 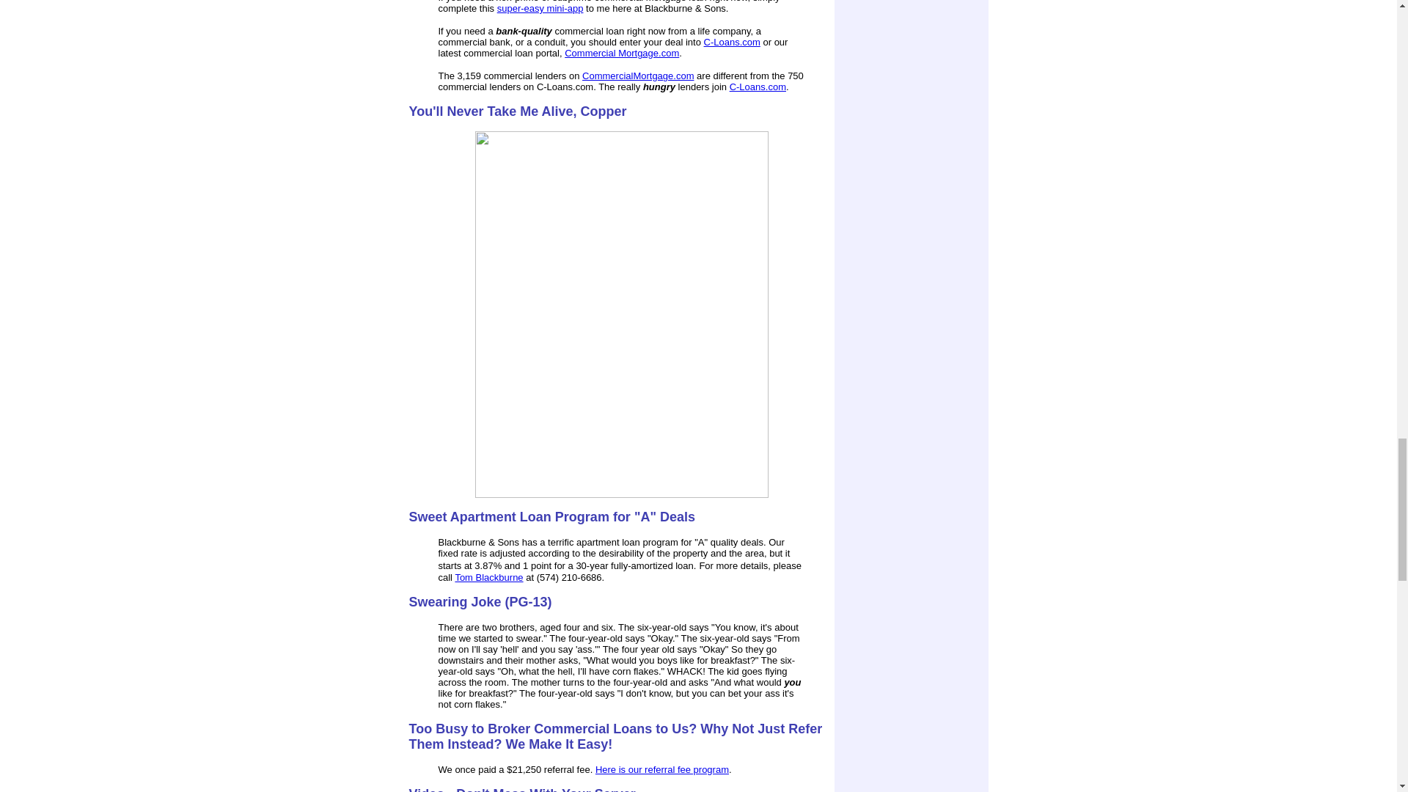 What do you see at coordinates (662, 770) in the screenshot?
I see `Here is our referral fee program` at bounding box center [662, 770].